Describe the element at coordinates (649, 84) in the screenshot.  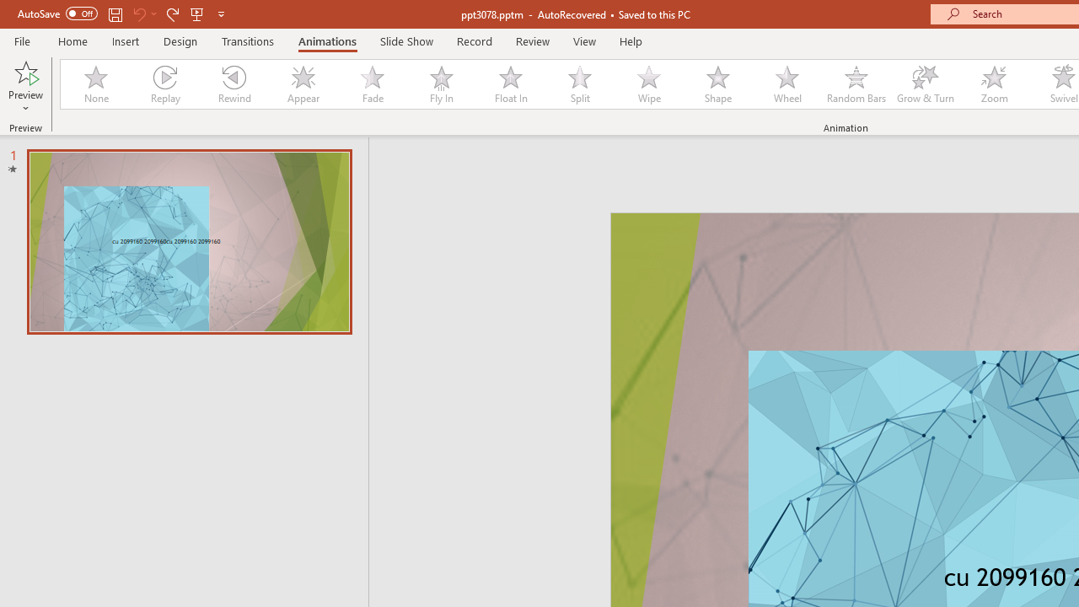
I see `Wipe` at that location.